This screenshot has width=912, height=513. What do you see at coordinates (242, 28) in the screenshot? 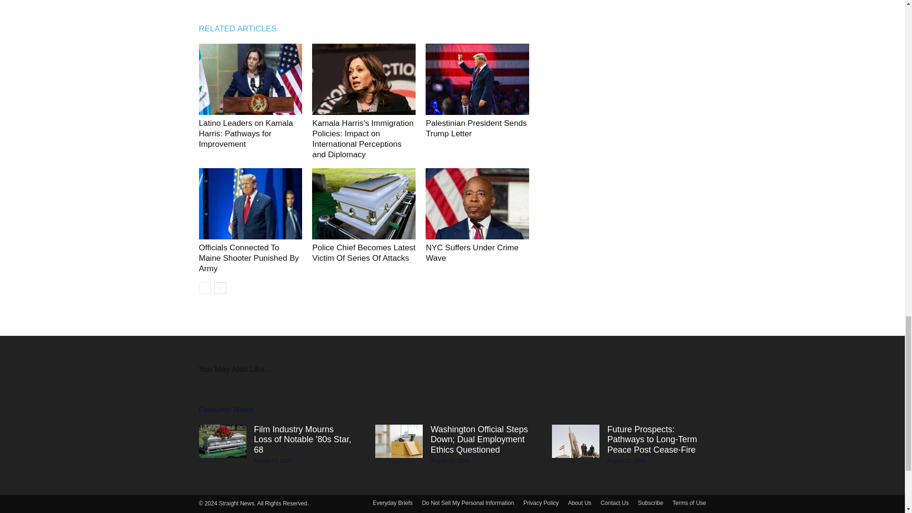
I see `RELATED ARTICLES` at bounding box center [242, 28].